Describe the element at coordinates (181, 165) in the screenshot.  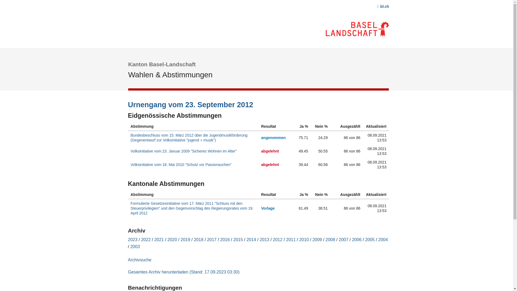
I see `Volksinitiative vom 18. Mai 2010 "Schutz vor Passivrauchen"` at that location.